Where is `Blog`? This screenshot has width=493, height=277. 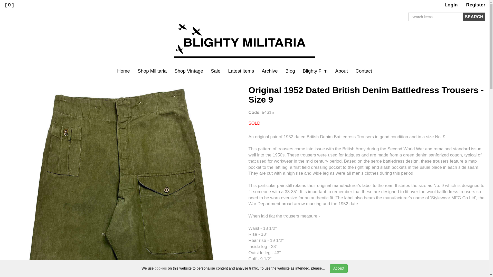
Blog is located at coordinates (290, 71).